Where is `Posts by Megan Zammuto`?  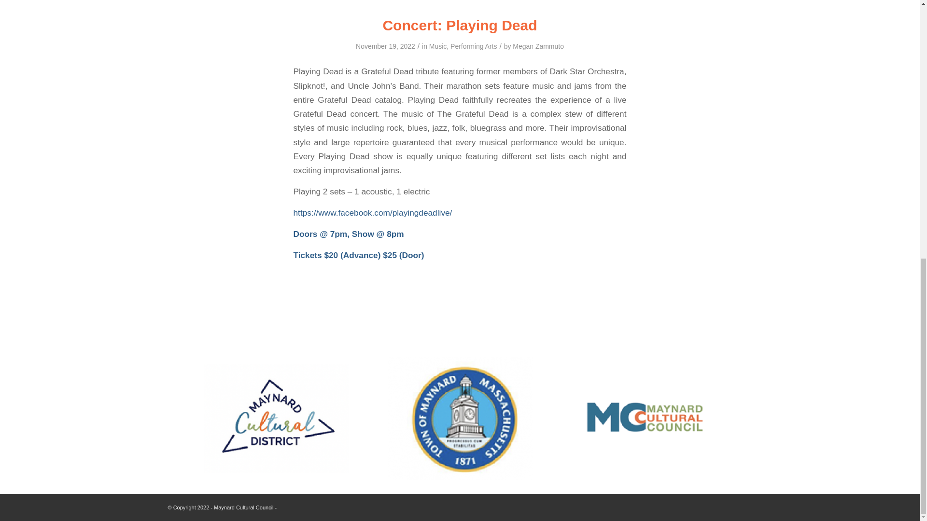 Posts by Megan Zammuto is located at coordinates (538, 46).